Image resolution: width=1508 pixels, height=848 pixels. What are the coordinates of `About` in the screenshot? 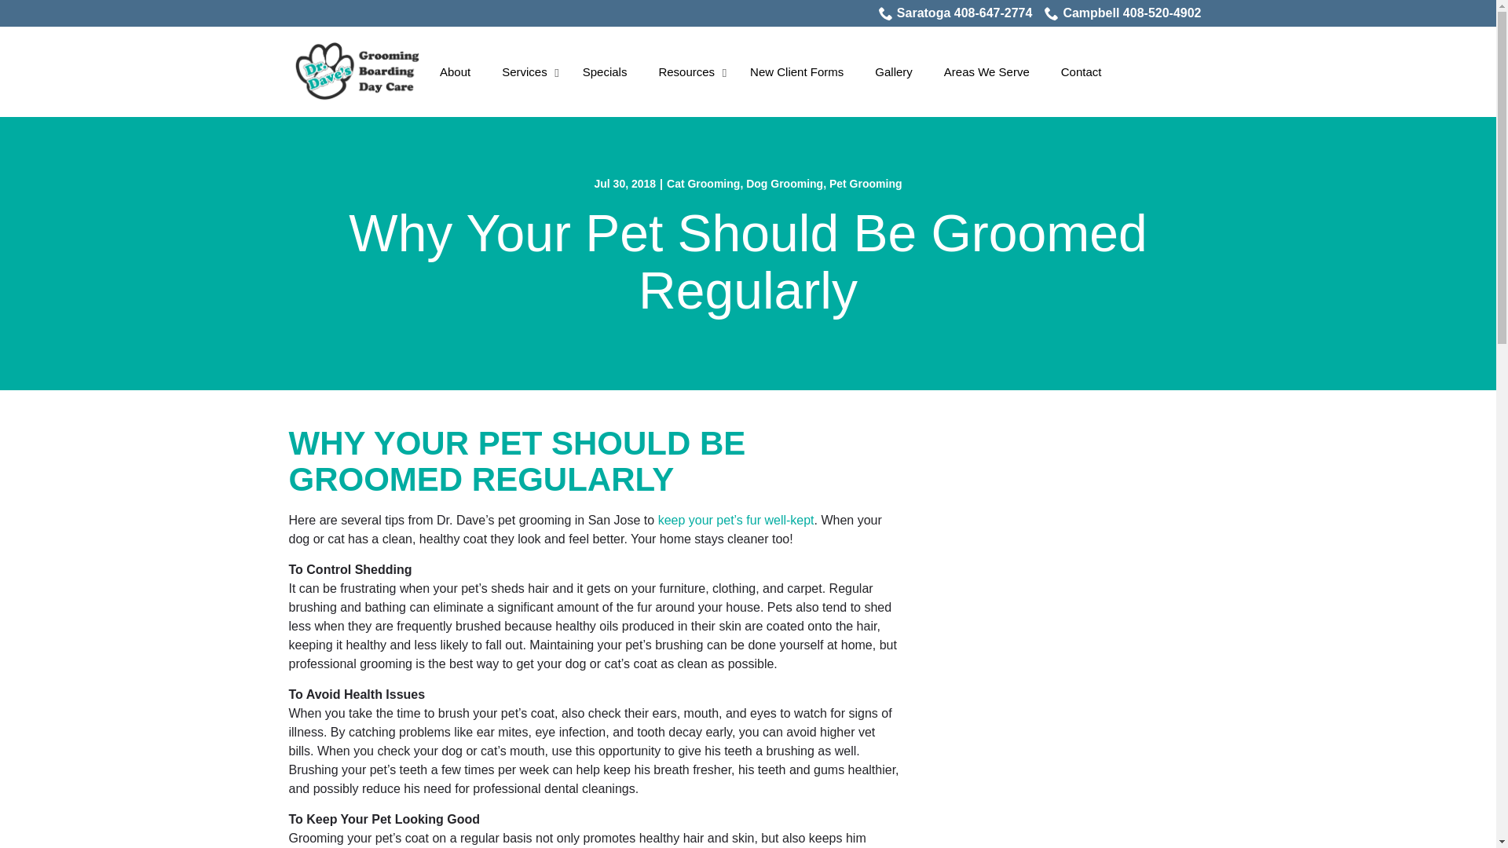 It's located at (454, 71).